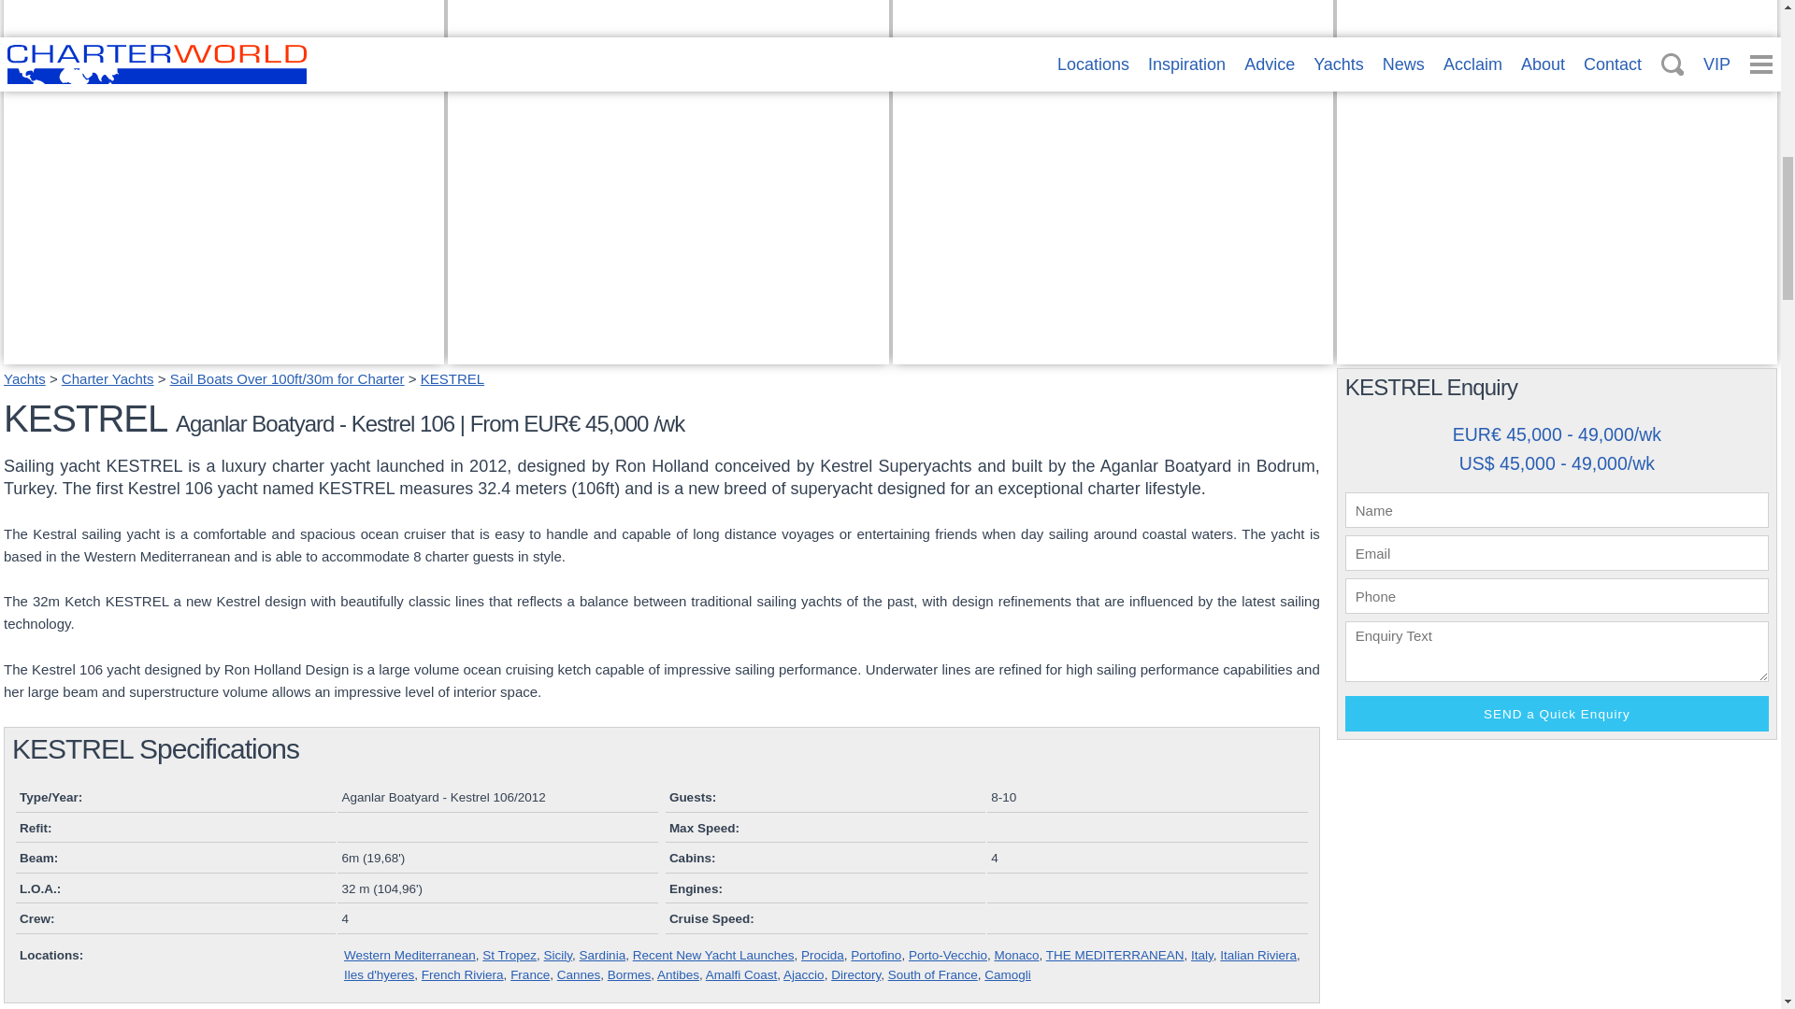  Describe the element at coordinates (1258, 955) in the screenshot. I see `Italian Riviera` at that location.